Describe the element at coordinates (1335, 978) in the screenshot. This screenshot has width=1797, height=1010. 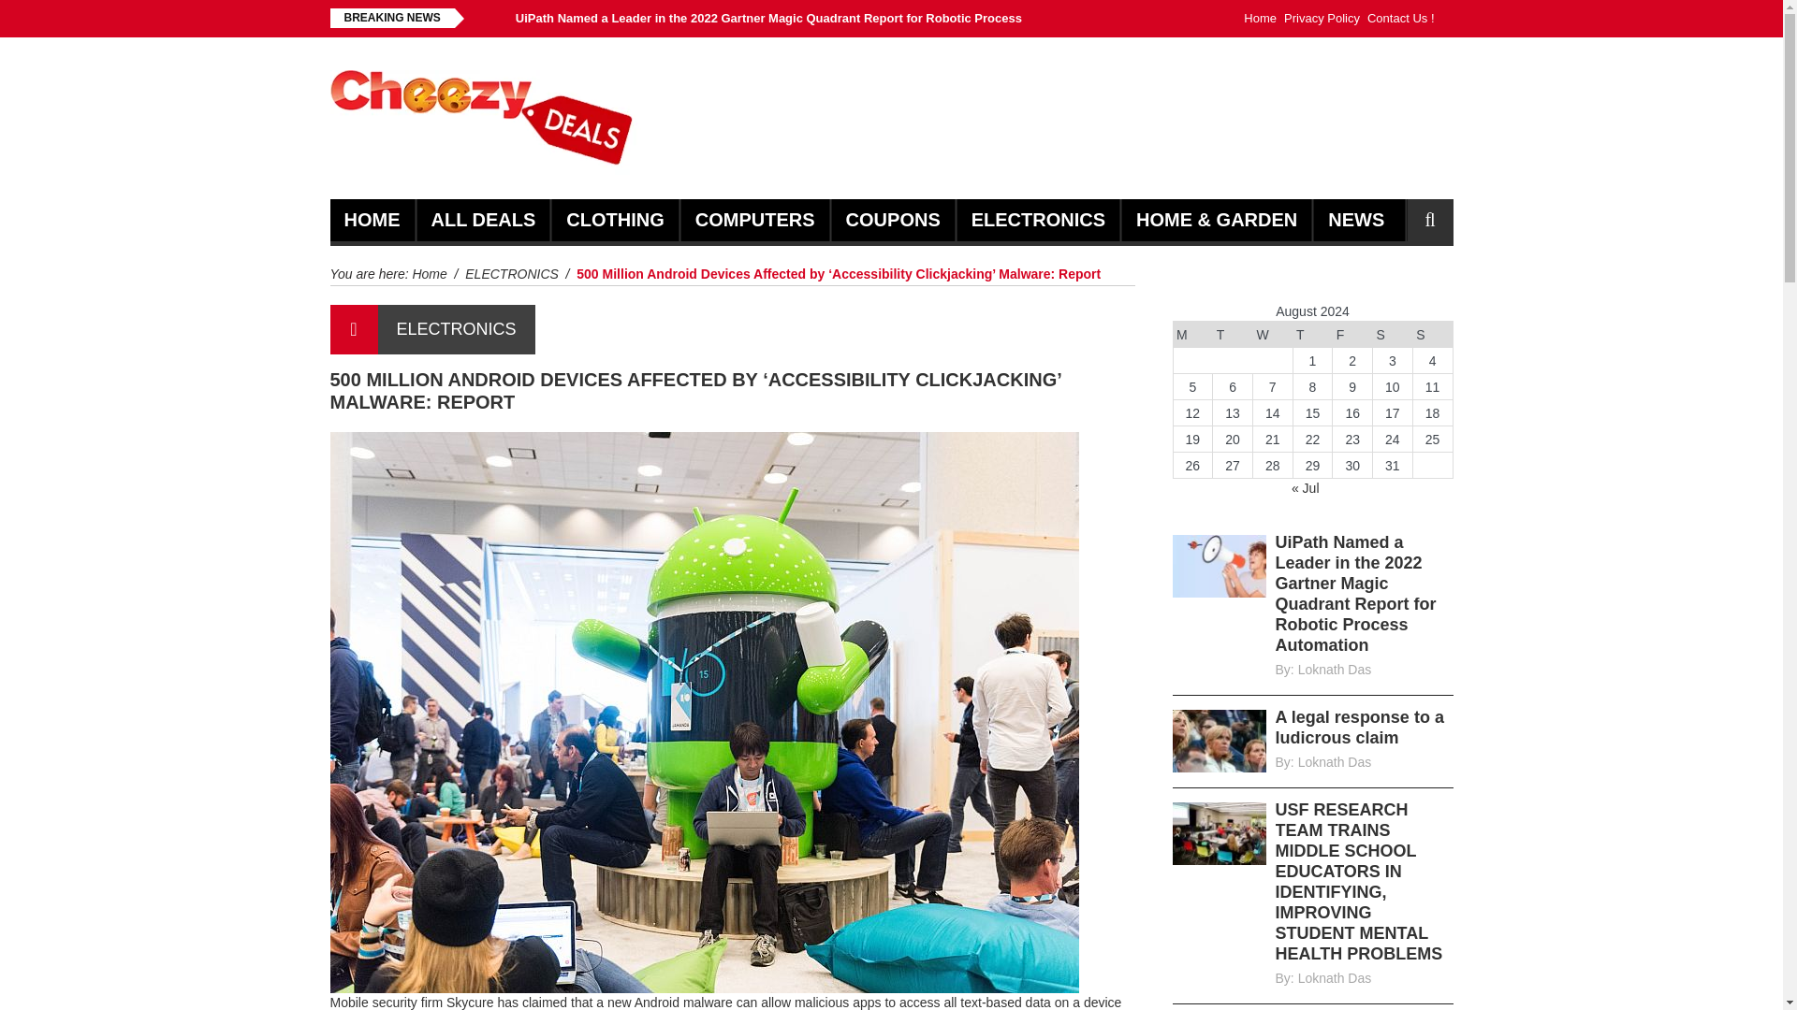
I see `Posts by Loknath Das` at that location.